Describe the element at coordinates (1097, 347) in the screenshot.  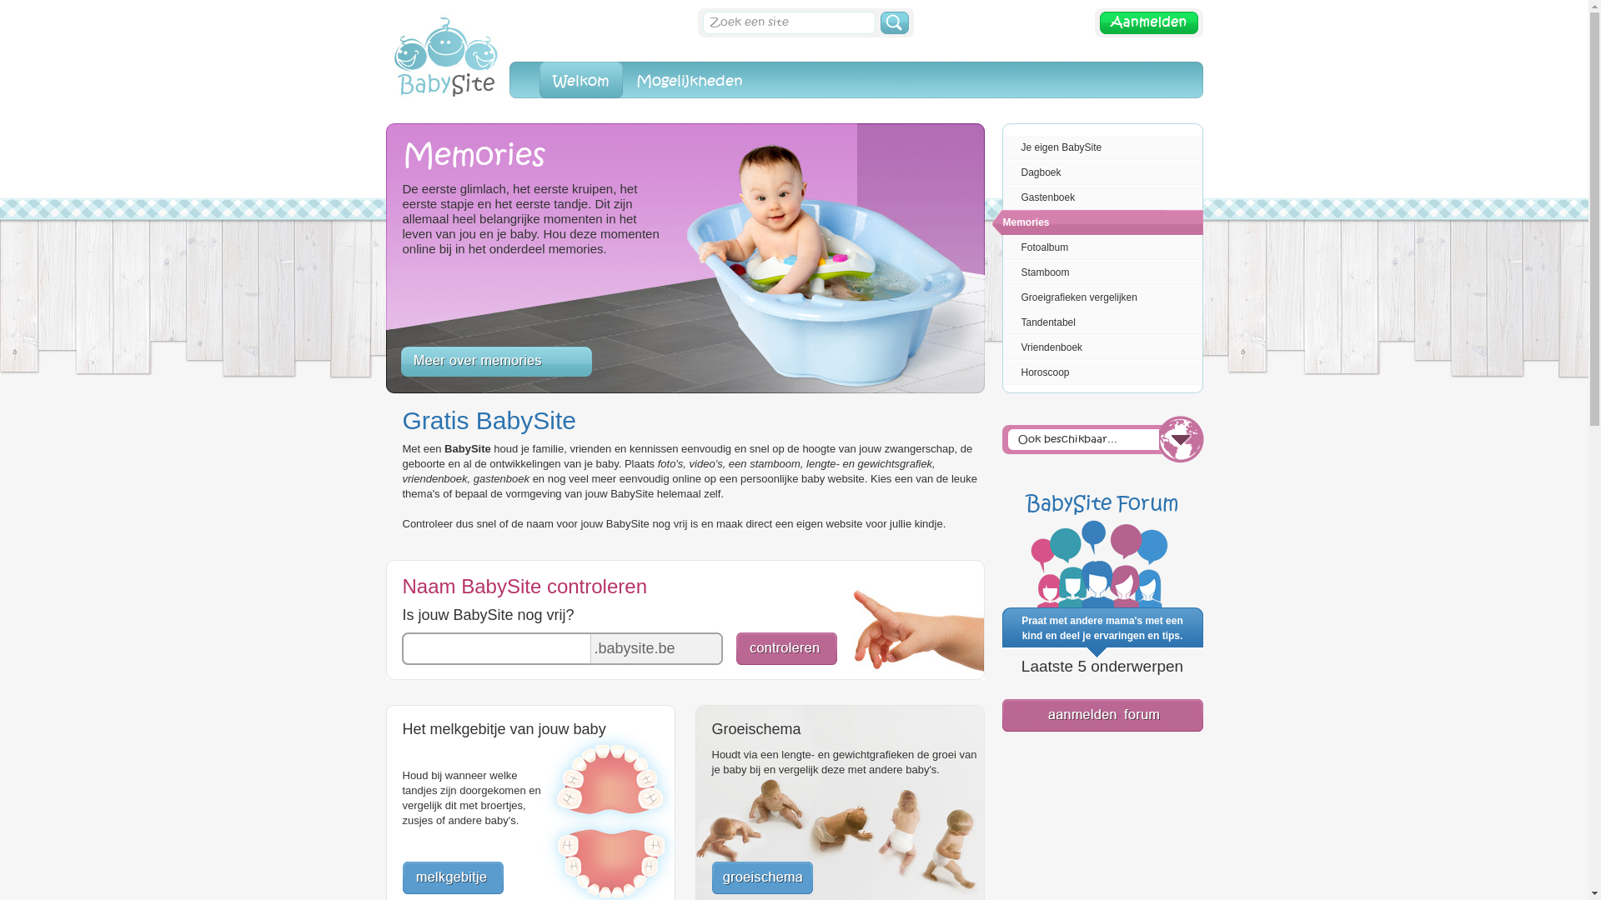
I see `Vriendenboek` at that location.